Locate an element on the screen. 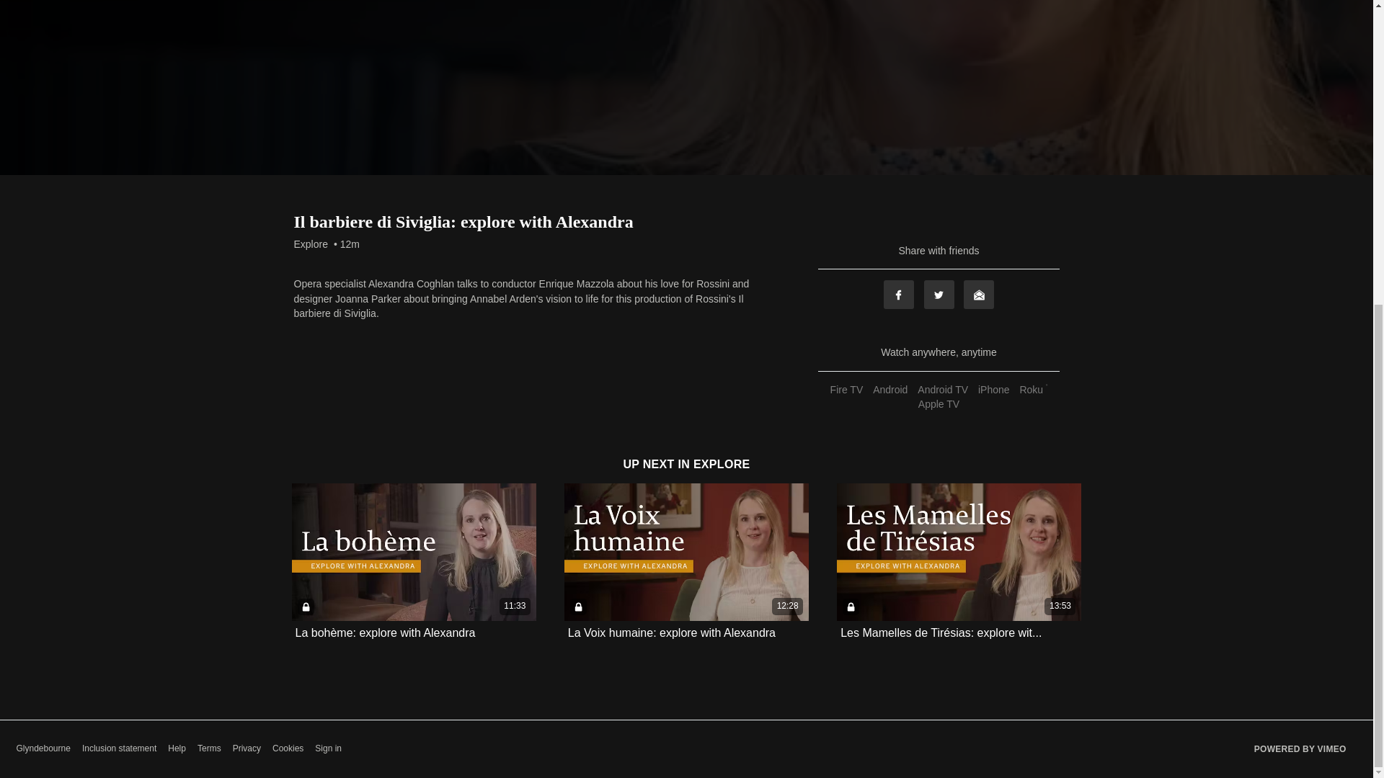  Glyndebourne is located at coordinates (43, 748).